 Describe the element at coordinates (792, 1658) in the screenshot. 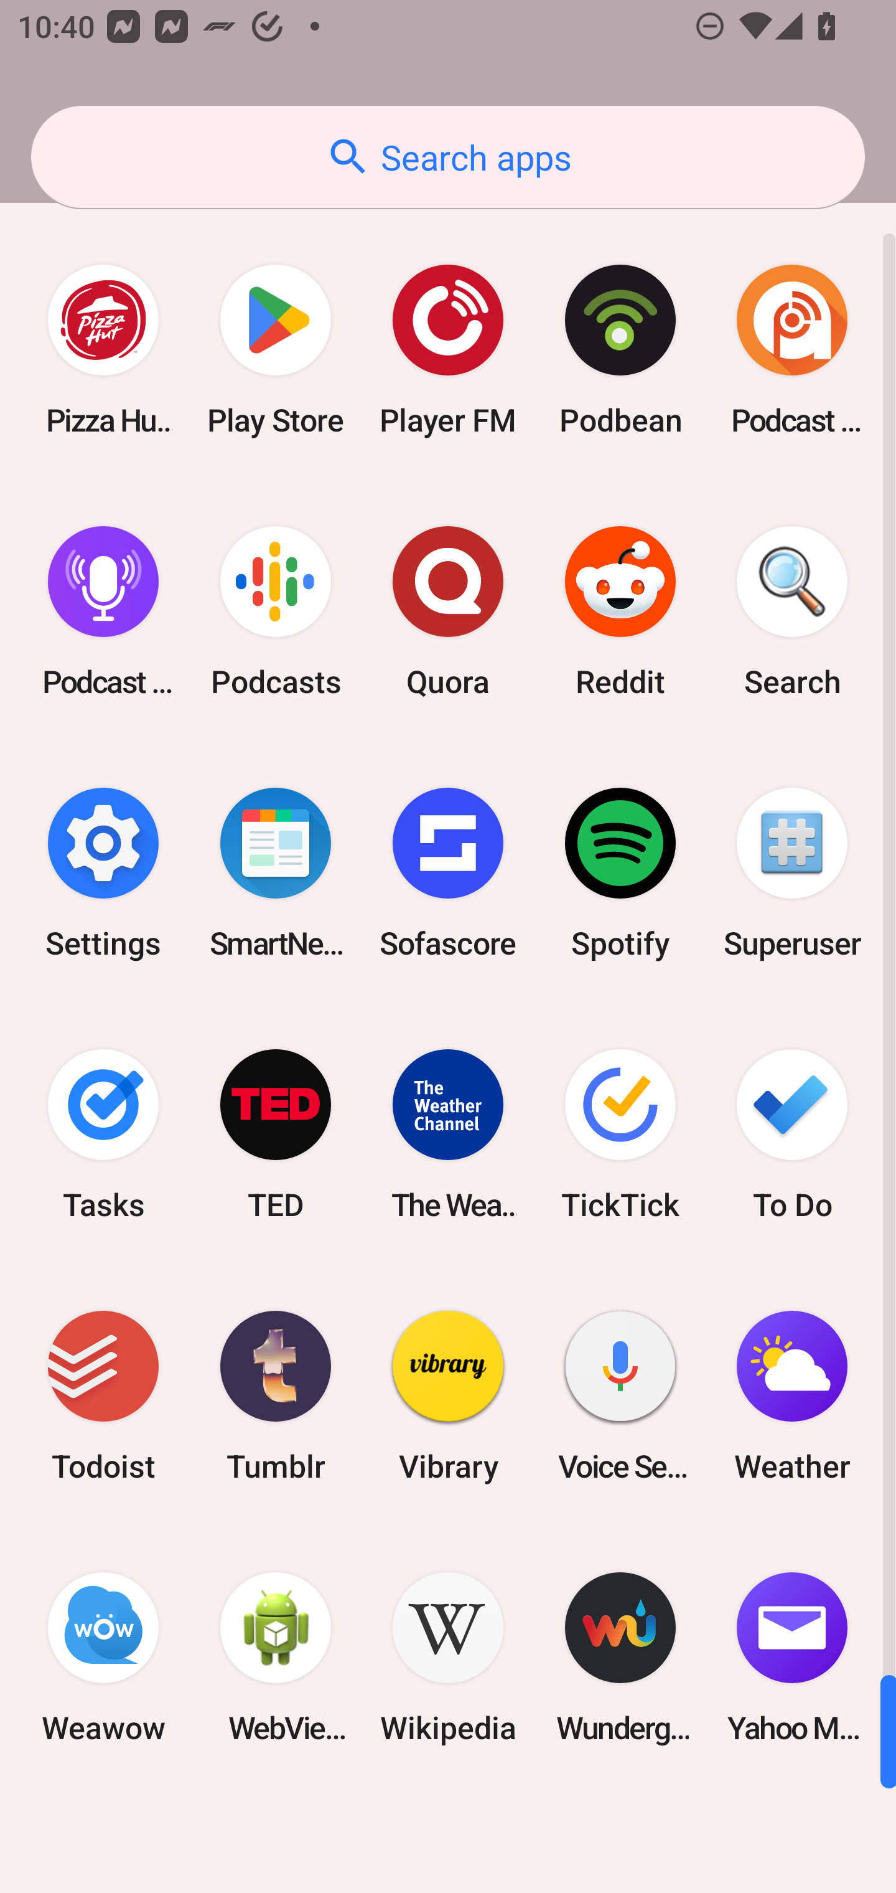

I see `Yahoo Mail` at that location.